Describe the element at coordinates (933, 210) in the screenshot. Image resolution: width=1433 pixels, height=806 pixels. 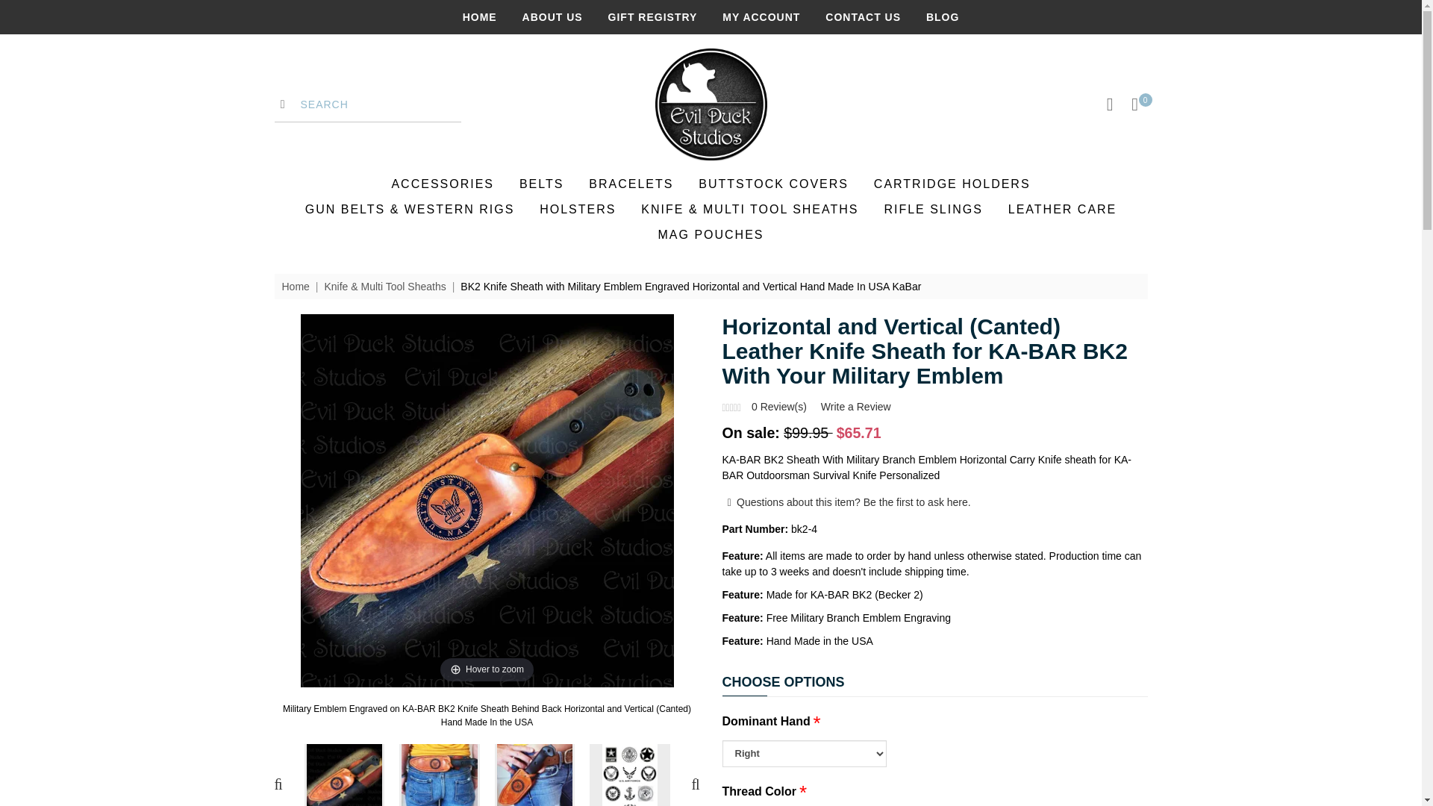
I see `RIFLE SLINGS` at that location.